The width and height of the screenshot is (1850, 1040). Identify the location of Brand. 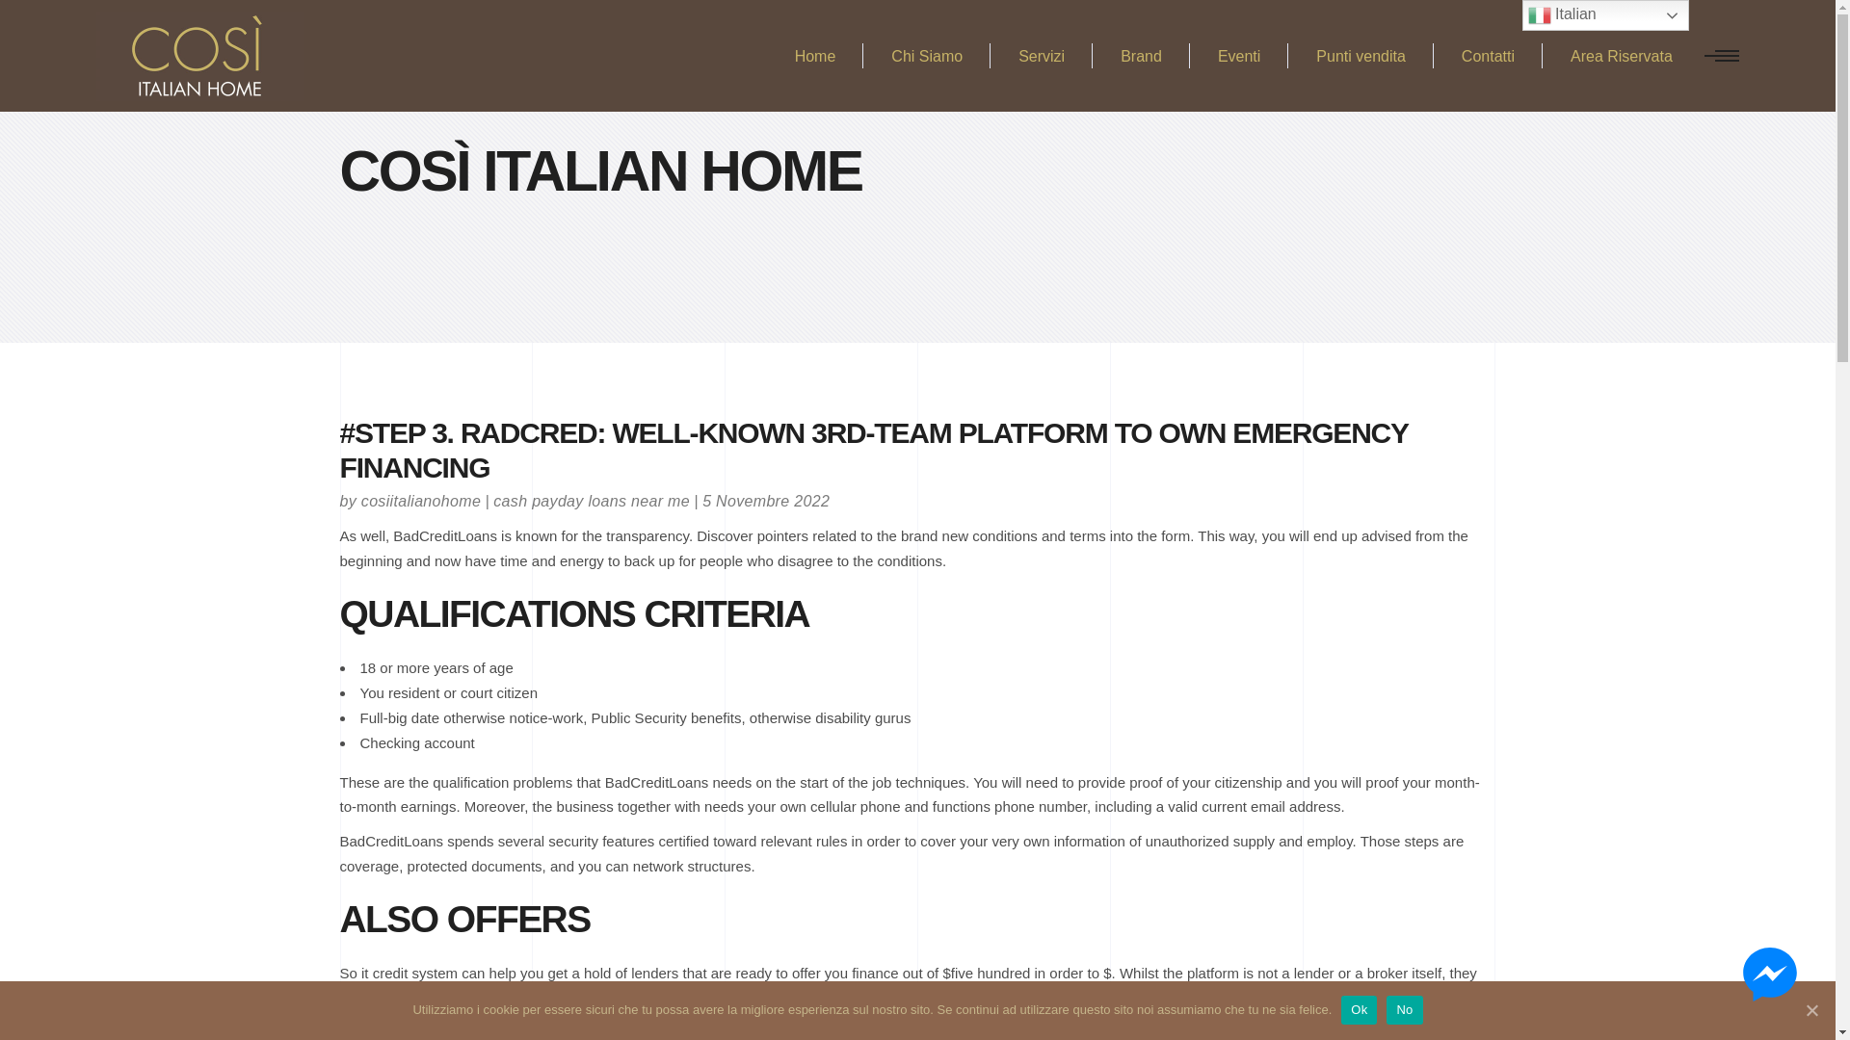
(1141, 56).